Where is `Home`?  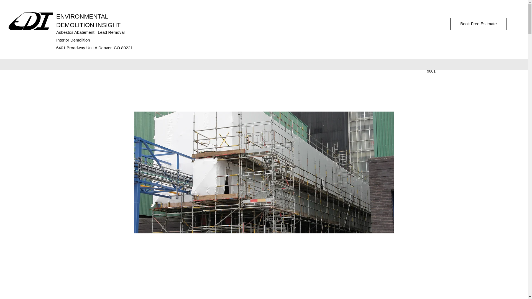
Home is located at coordinates (27, 64).